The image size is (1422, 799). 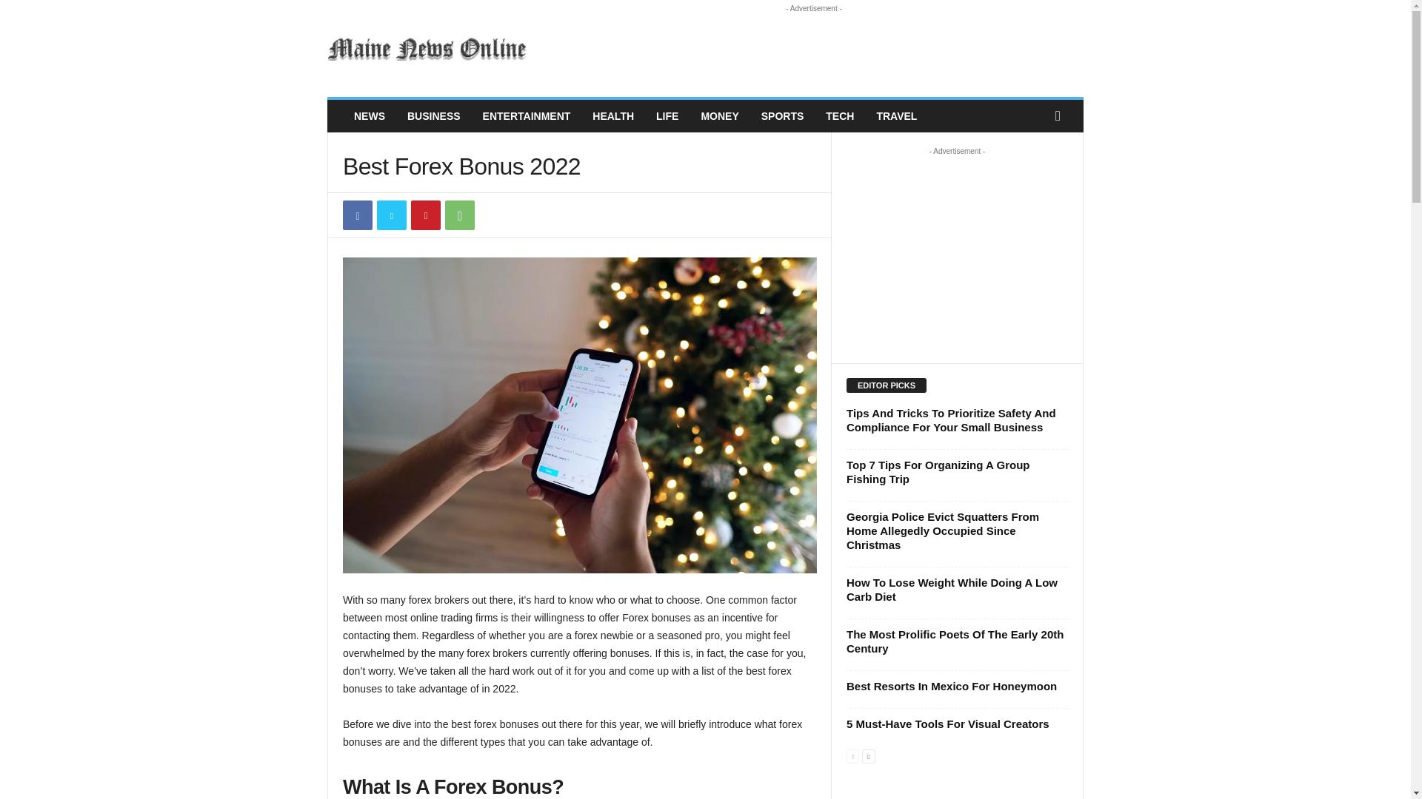 What do you see at coordinates (459, 215) in the screenshot?
I see `WhatsApp` at bounding box center [459, 215].